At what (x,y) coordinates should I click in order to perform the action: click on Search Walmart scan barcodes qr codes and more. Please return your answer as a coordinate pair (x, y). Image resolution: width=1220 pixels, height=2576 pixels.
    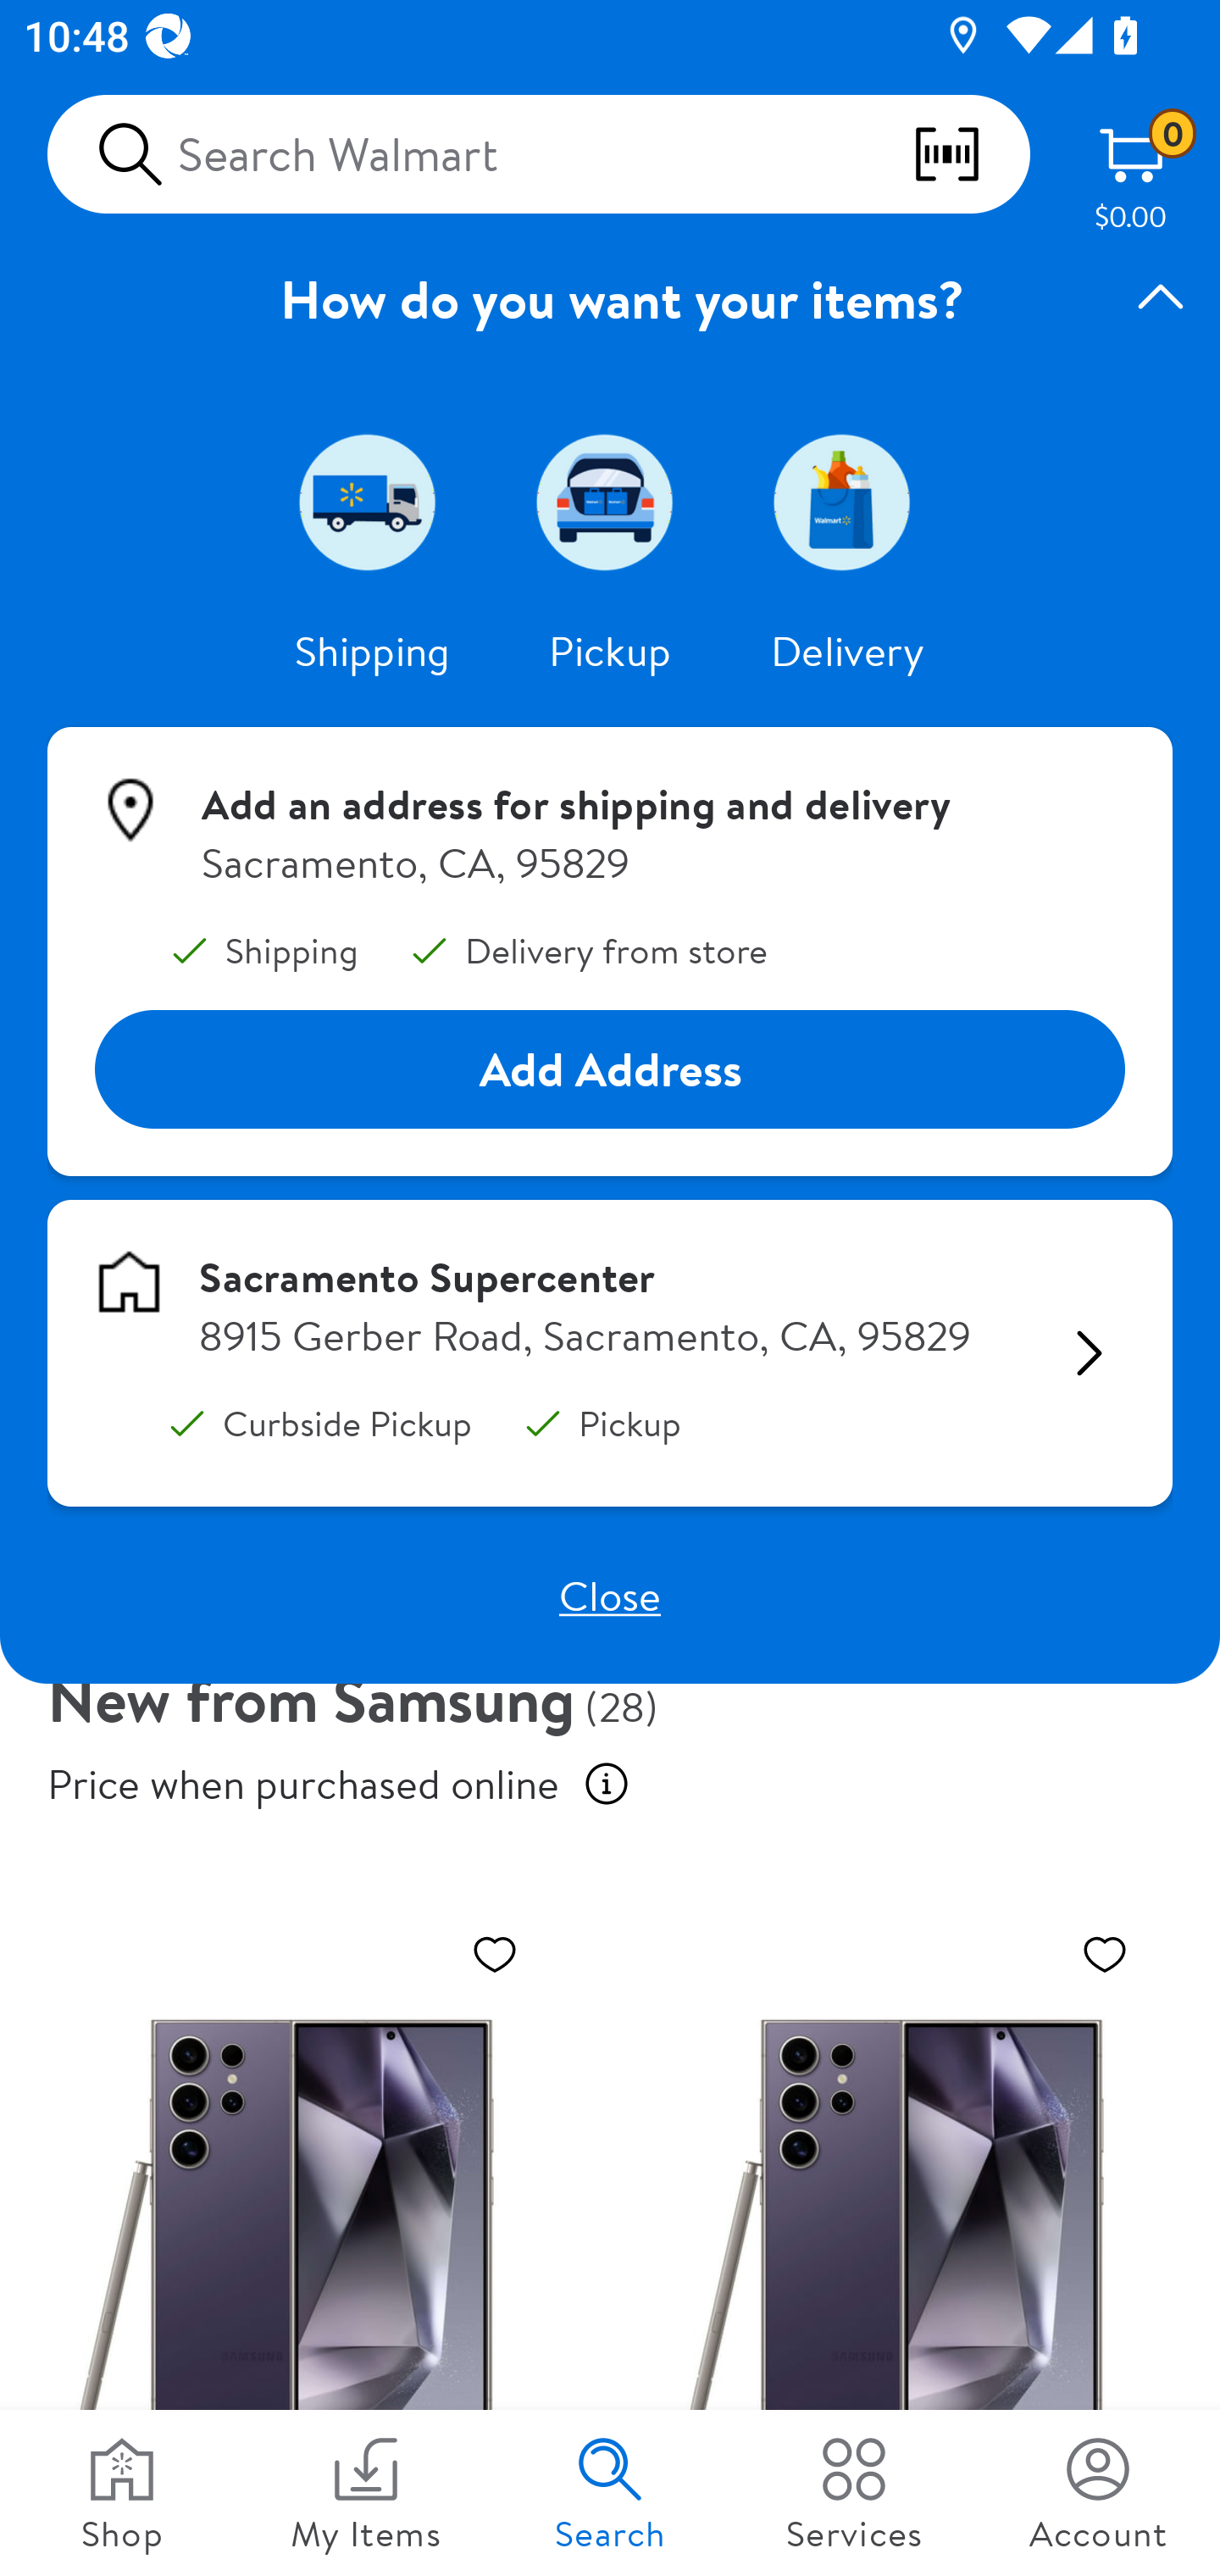
    Looking at the image, I should click on (539, 154).